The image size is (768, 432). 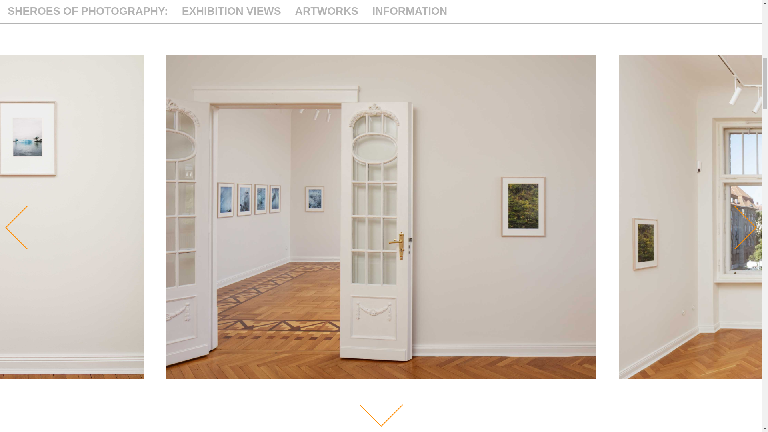 I want to click on Previous, so click(x=21, y=221).